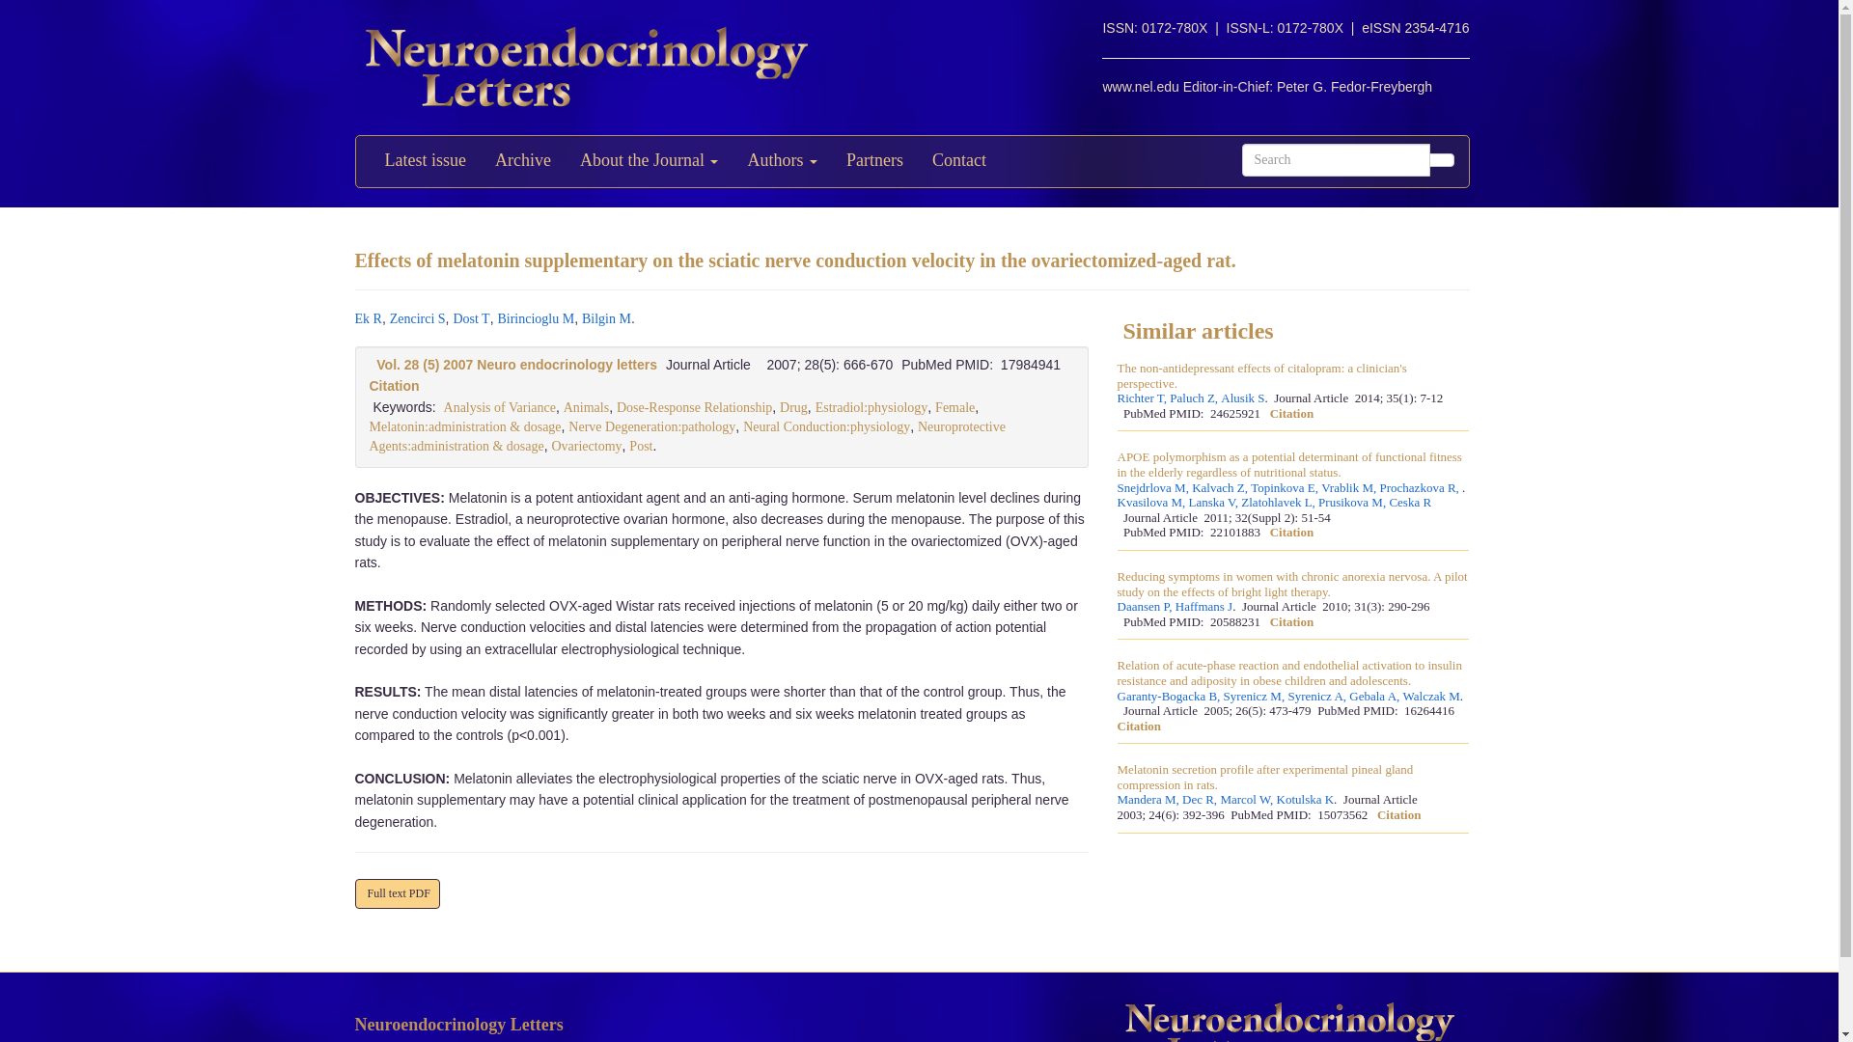  What do you see at coordinates (874, 162) in the screenshot?
I see `Partners` at bounding box center [874, 162].